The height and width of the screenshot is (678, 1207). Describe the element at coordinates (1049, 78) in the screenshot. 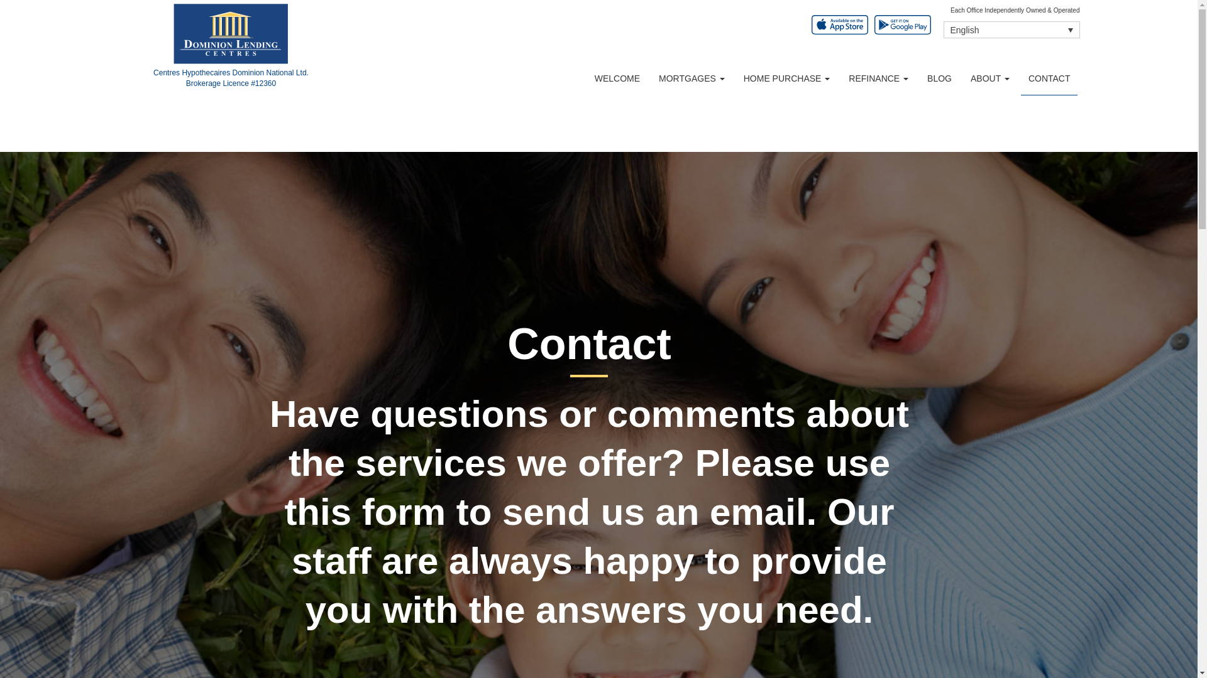

I see `CONTACT` at that location.